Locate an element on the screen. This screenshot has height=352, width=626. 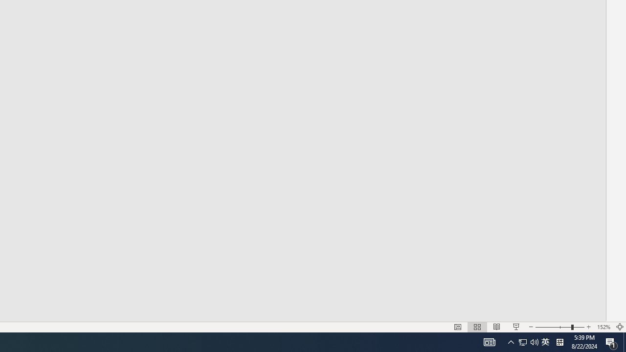
Zoom 152% is located at coordinates (604, 327).